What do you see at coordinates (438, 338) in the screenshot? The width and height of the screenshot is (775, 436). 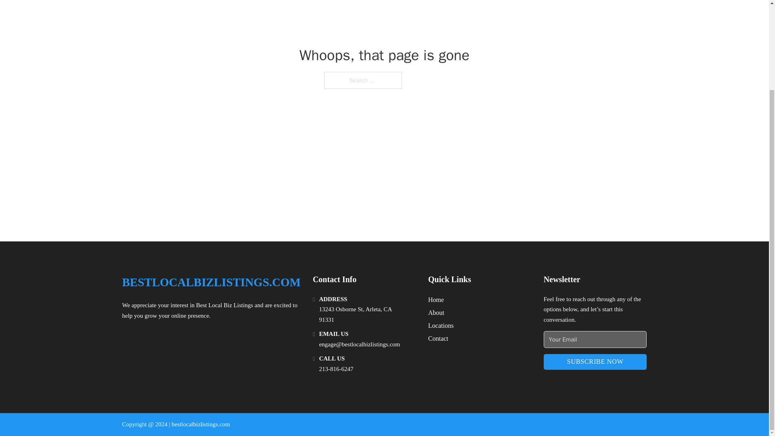 I see `Contact` at bounding box center [438, 338].